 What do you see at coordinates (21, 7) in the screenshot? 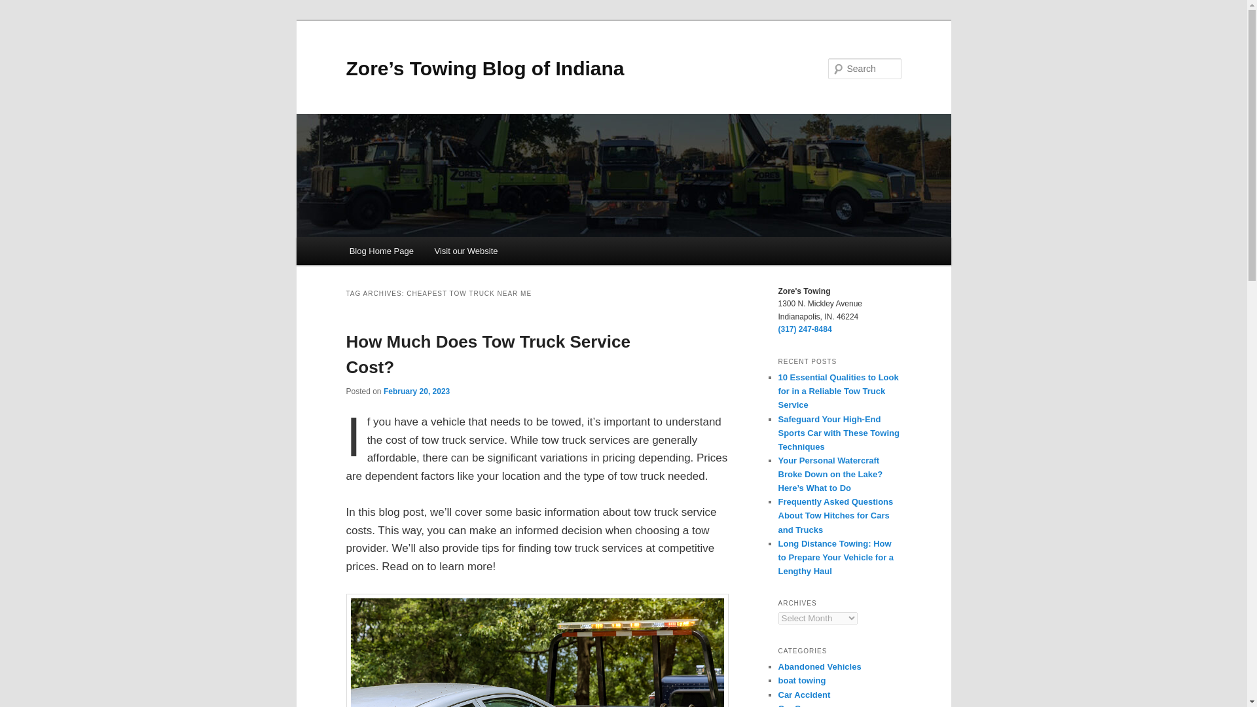
I see `Search` at bounding box center [21, 7].